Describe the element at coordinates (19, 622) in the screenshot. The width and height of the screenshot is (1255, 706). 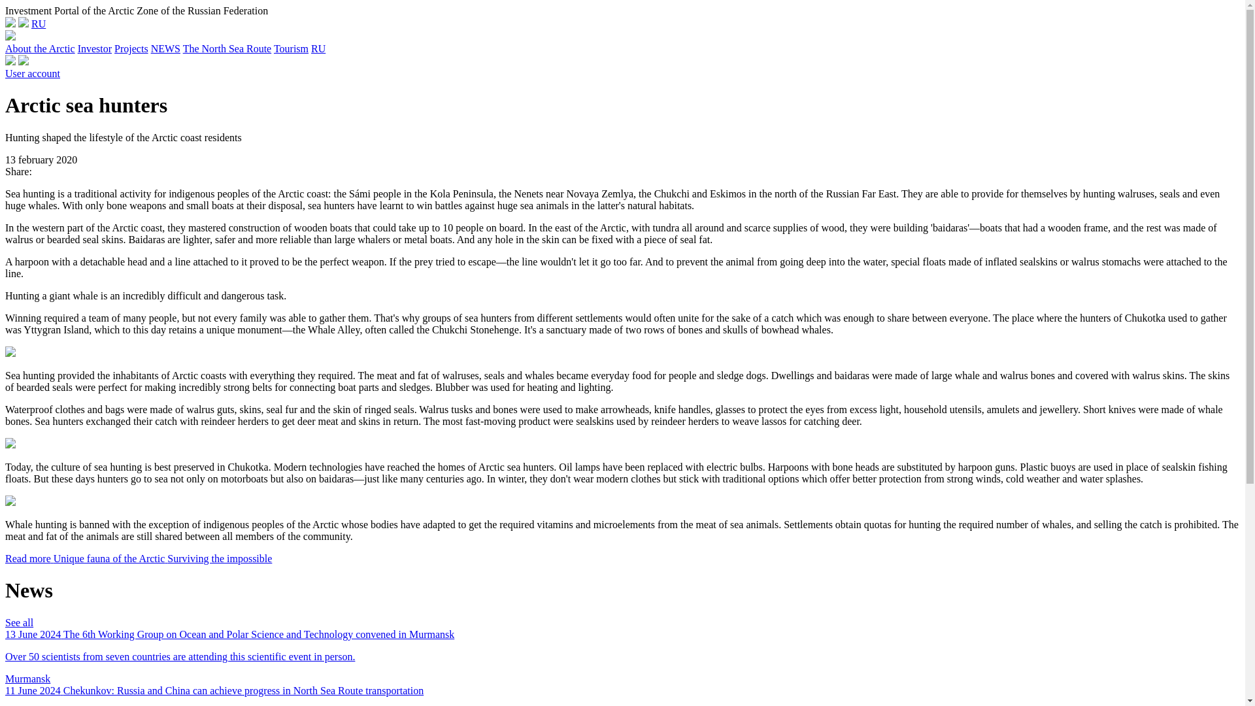
I see `See all` at that location.